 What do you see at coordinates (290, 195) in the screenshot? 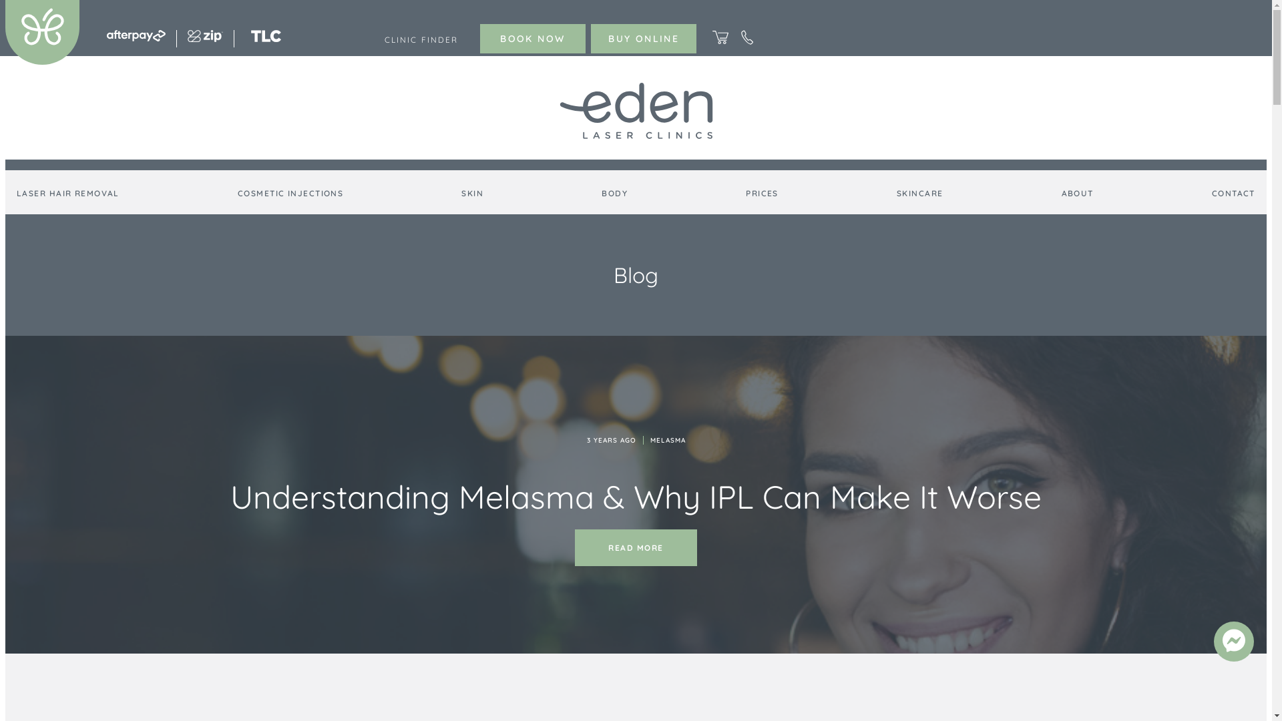
I see `COSMETIC INJECTIONS` at bounding box center [290, 195].